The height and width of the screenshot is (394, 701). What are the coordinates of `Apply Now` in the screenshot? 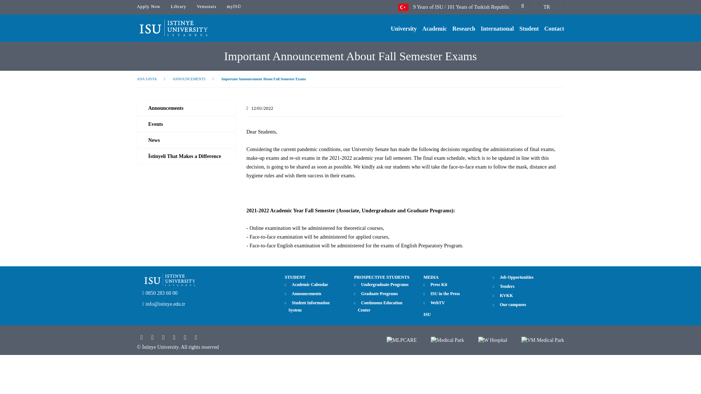 It's located at (148, 8).